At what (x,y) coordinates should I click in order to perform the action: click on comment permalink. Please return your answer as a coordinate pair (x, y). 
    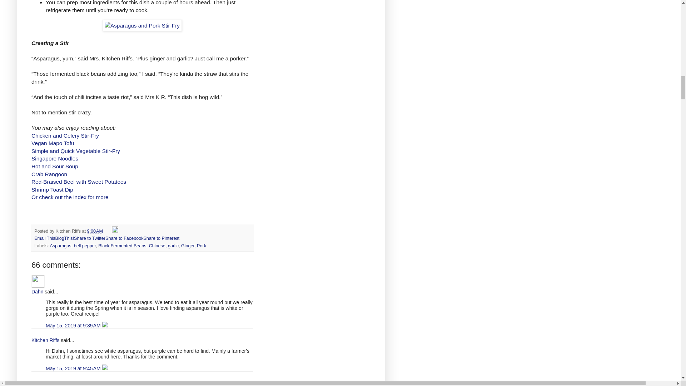
    Looking at the image, I should click on (74, 325).